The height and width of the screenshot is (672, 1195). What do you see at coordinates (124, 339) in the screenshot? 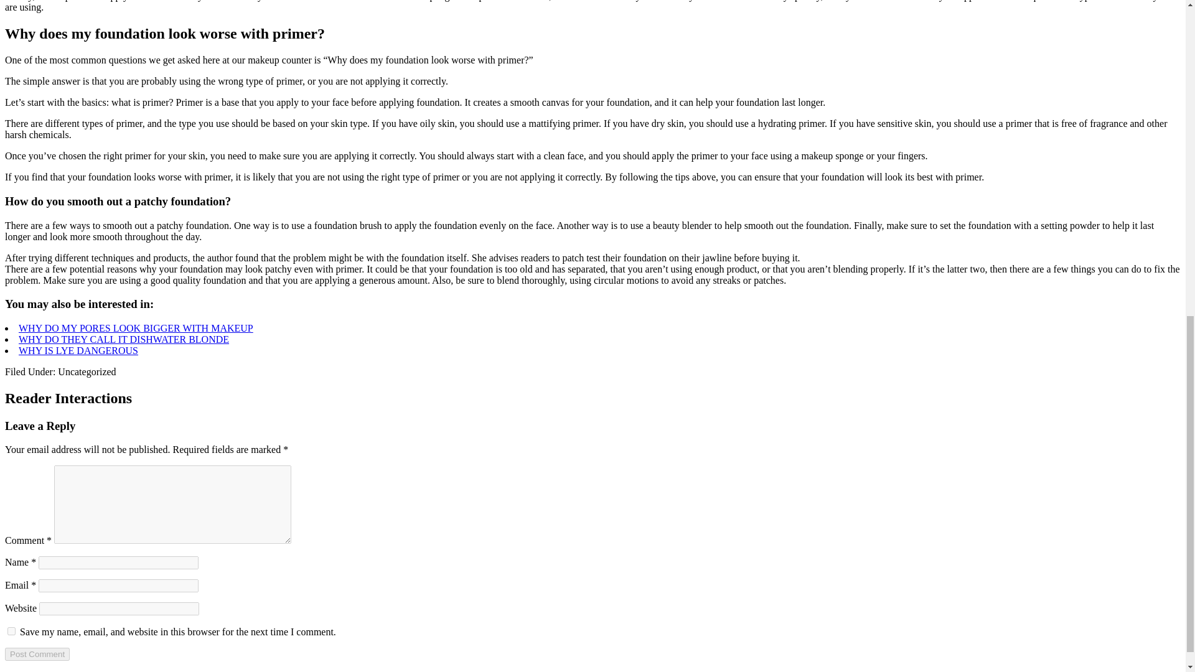
I see `WHY DO THEY CALL IT DISHWATER BLONDE` at bounding box center [124, 339].